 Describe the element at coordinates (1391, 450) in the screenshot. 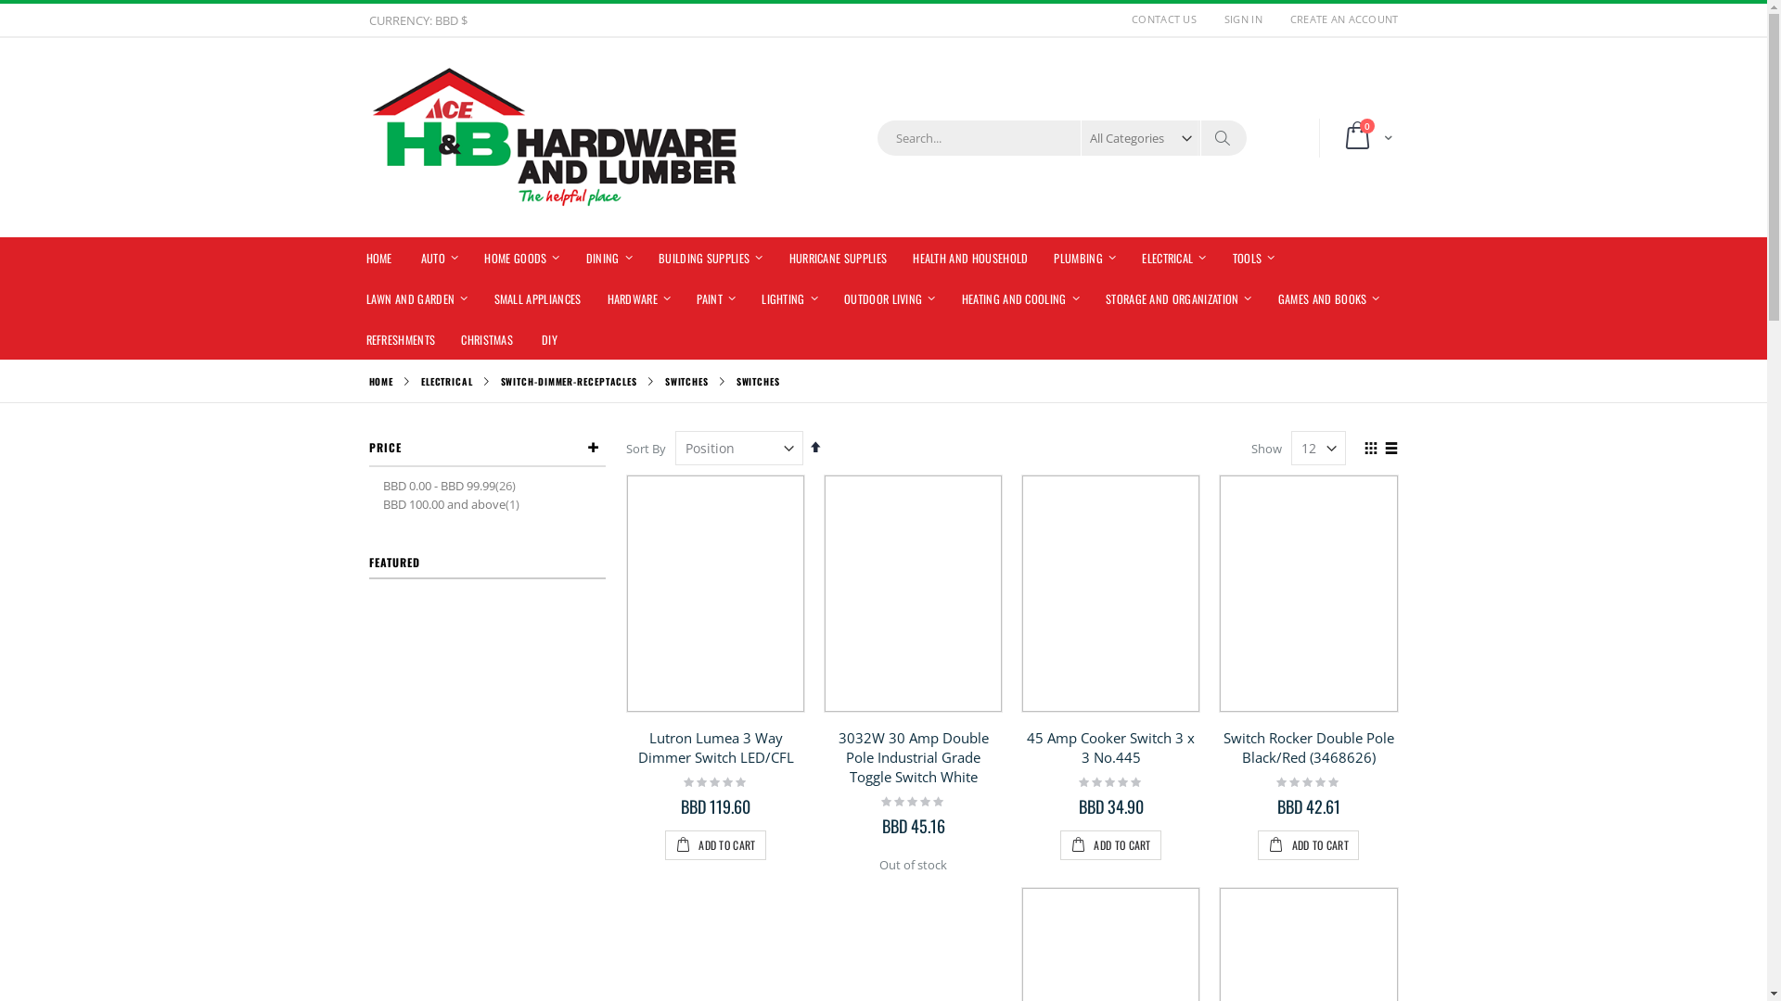

I see `List` at that location.